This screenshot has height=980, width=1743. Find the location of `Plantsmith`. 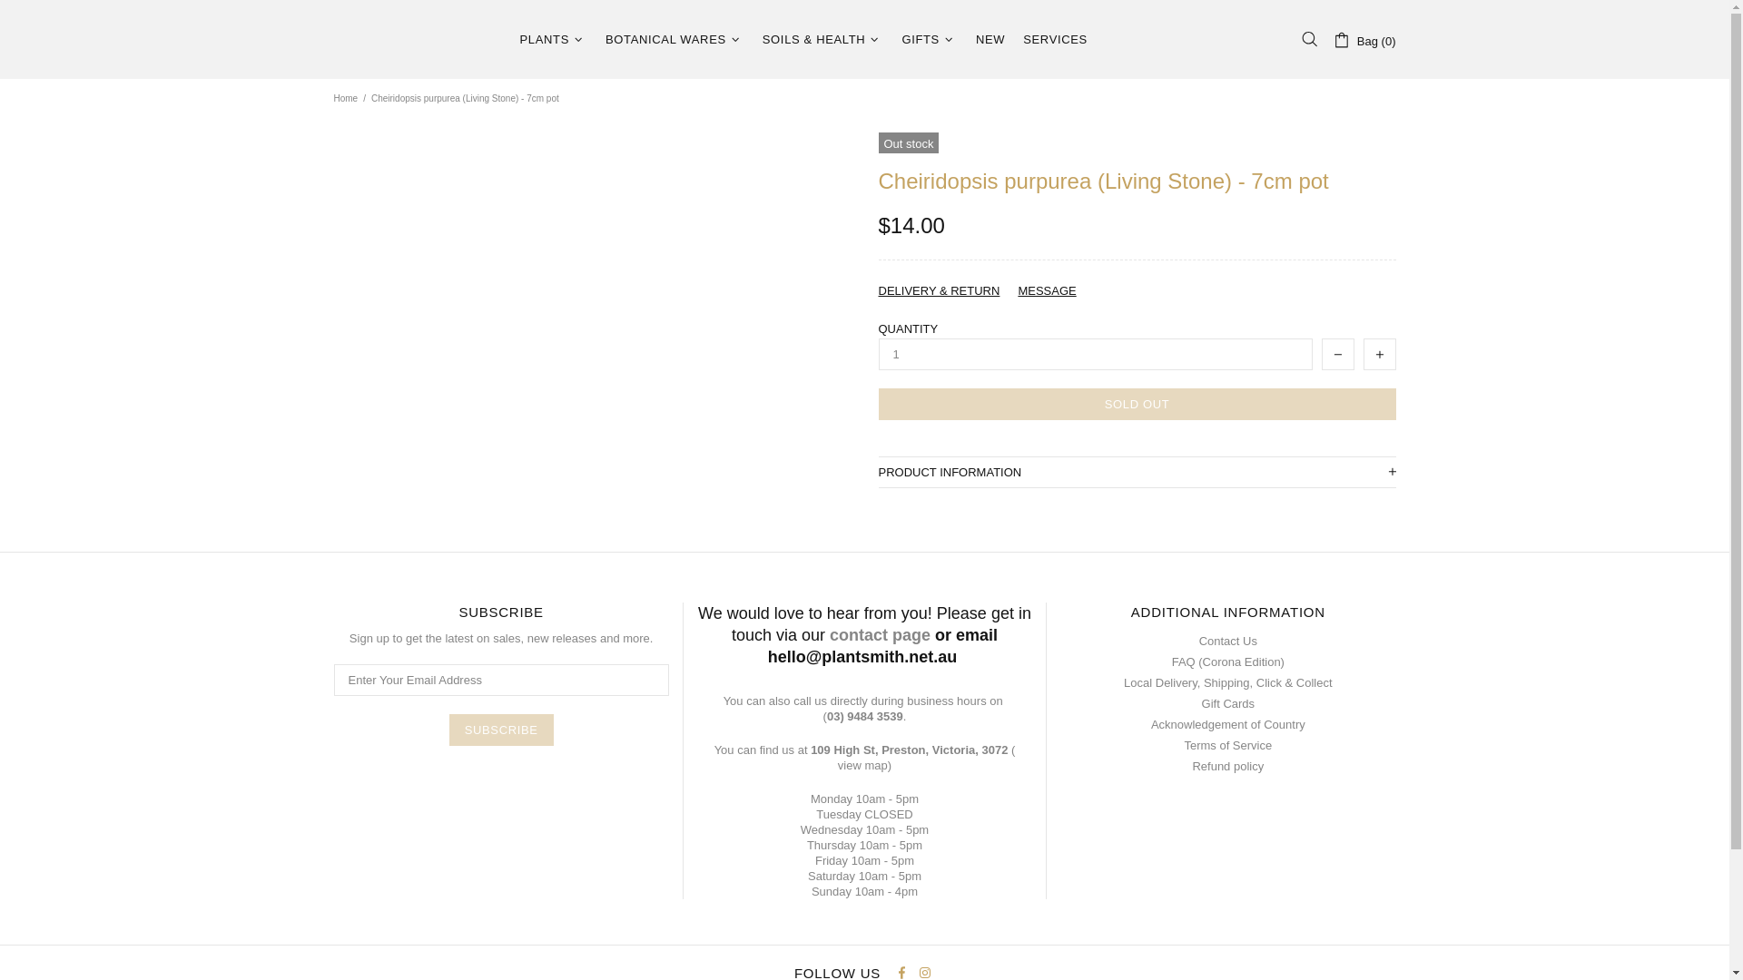

Plantsmith is located at coordinates (416, 40).